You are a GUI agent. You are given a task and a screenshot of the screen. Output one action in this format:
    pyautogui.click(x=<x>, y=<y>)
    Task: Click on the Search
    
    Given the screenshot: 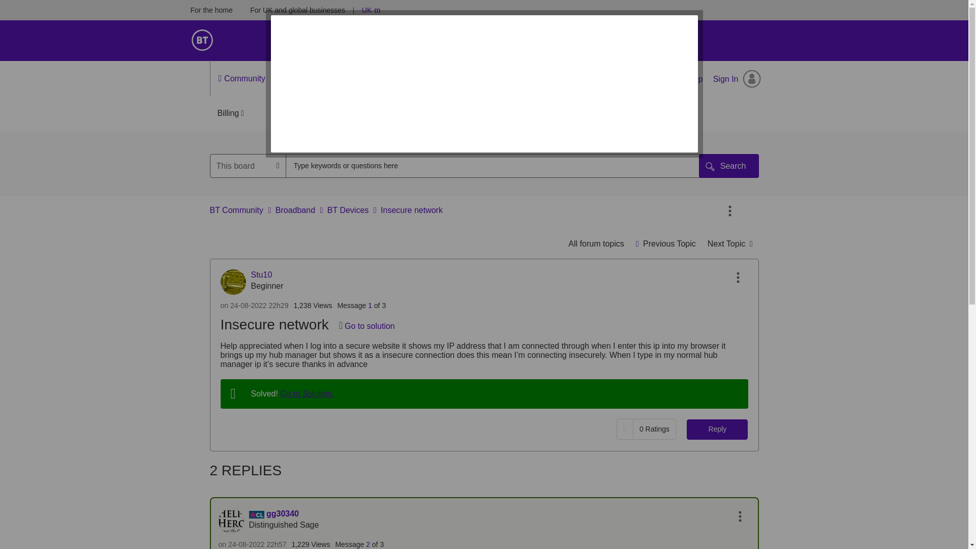 What is the action you would take?
    pyautogui.click(x=729, y=166)
    